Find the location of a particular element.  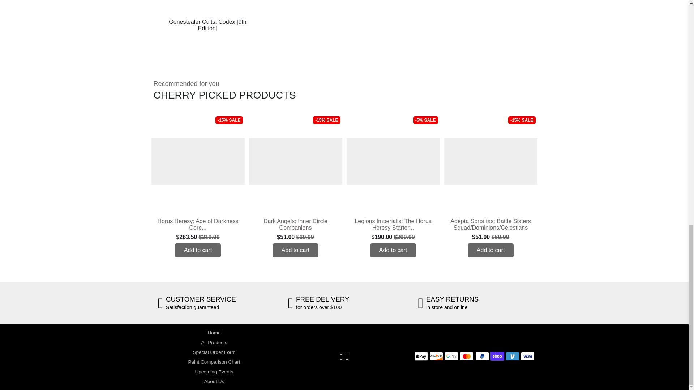

Visa is located at coordinates (528, 356).